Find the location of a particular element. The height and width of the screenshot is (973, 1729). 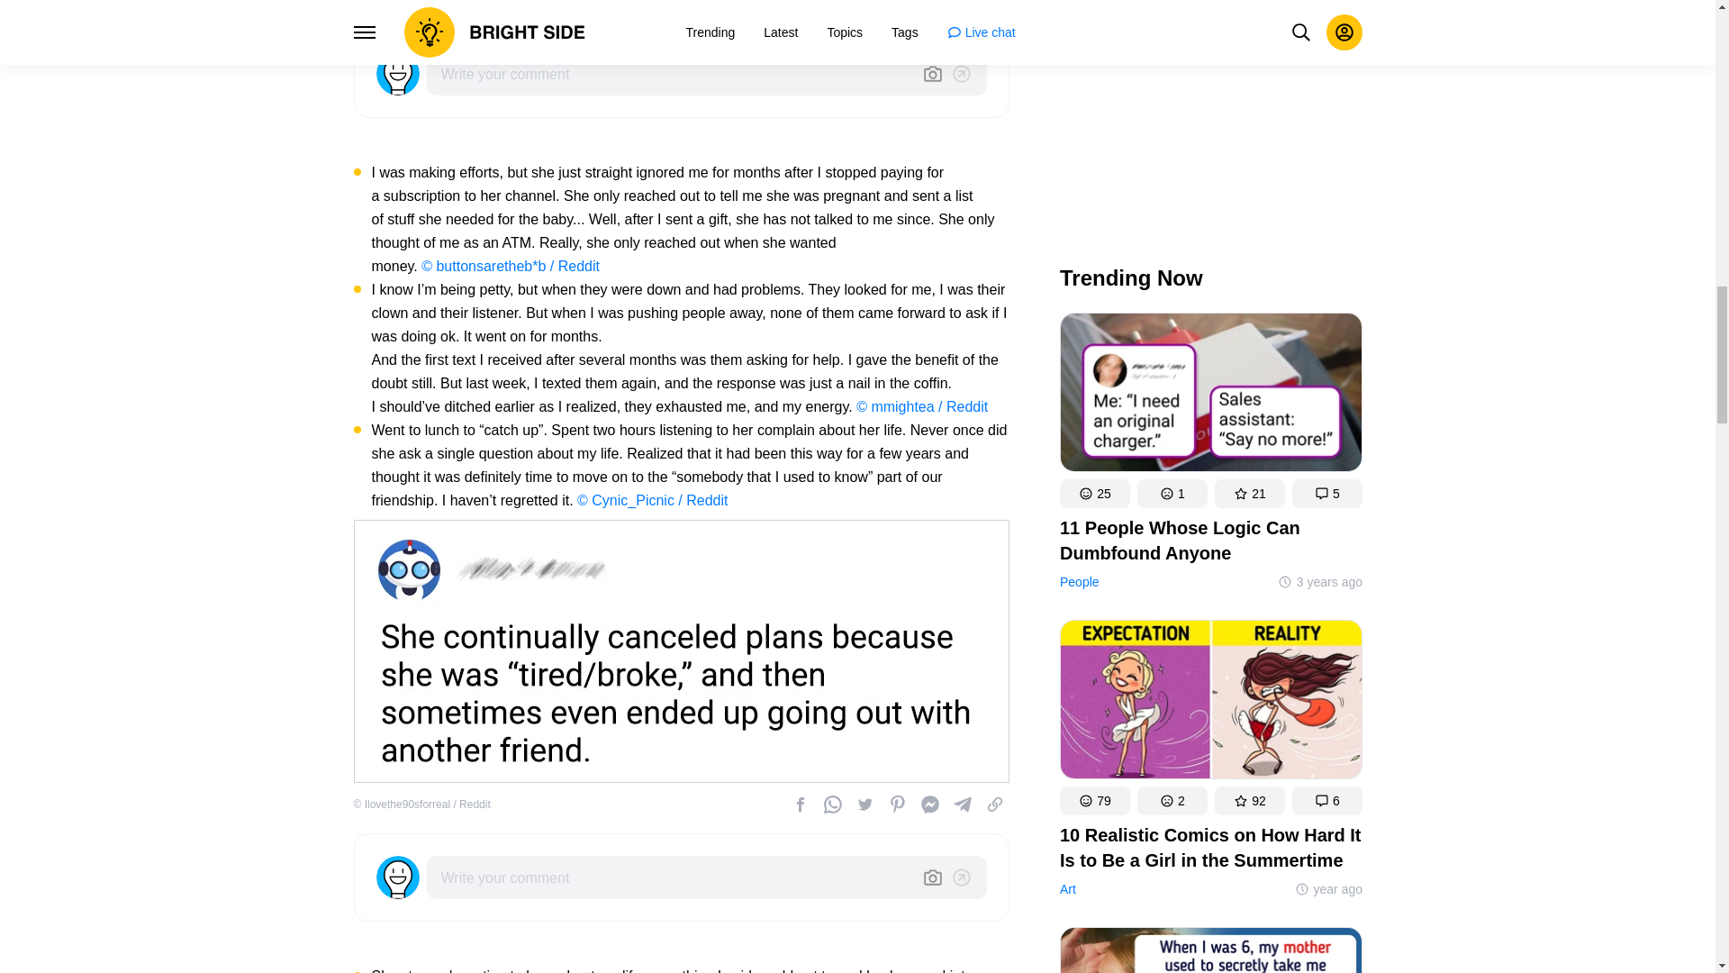

Share on Telegram is located at coordinates (962, 7).